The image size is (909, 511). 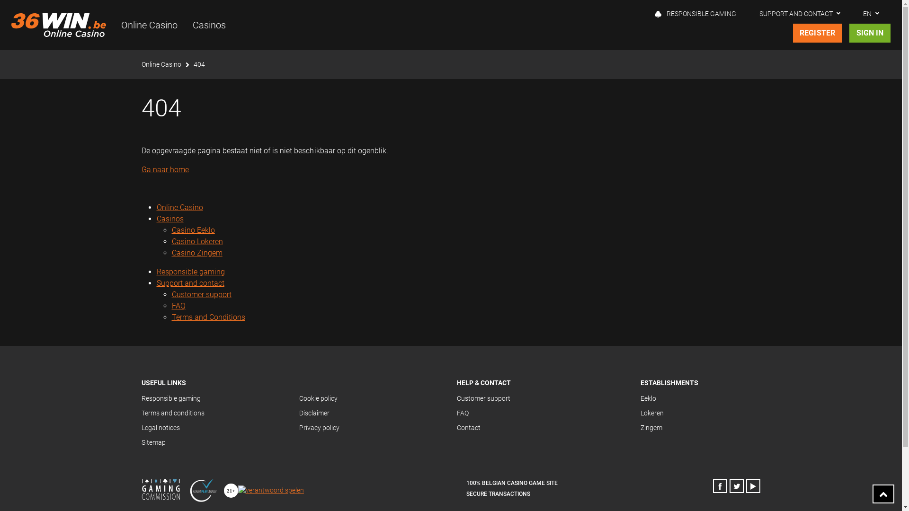 What do you see at coordinates (150, 25) in the screenshot?
I see `Online Casino` at bounding box center [150, 25].